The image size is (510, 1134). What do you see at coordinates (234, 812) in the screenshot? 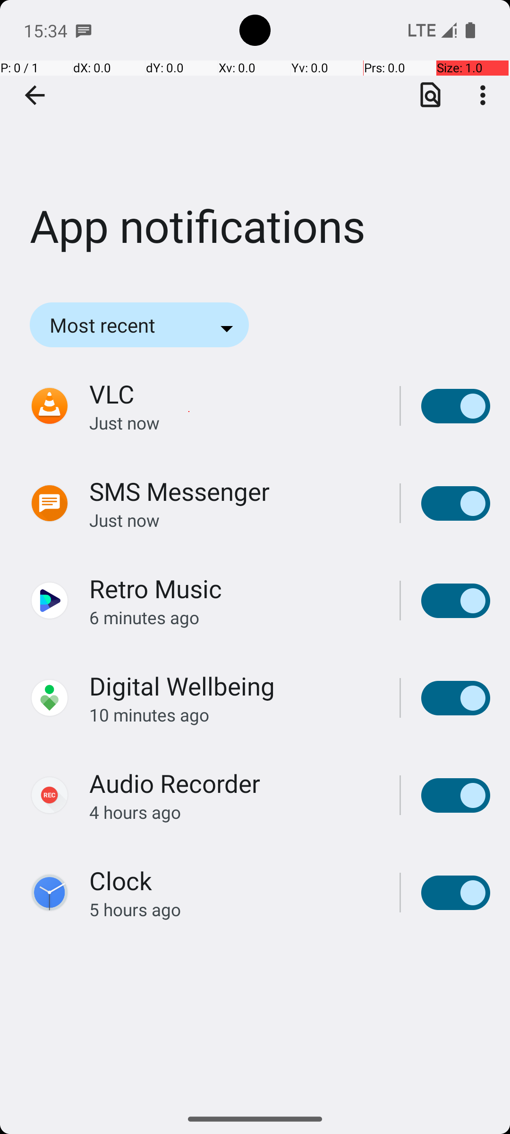
I see `4 hours ago` at bounding box center [234, 812].